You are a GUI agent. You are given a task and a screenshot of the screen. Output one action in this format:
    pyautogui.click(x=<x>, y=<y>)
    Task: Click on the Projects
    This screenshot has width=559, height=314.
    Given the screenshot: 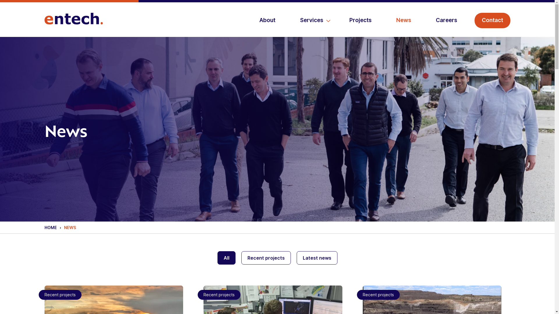 What is the action you would take?
    pyautogui.click(x=360, y=20)
    